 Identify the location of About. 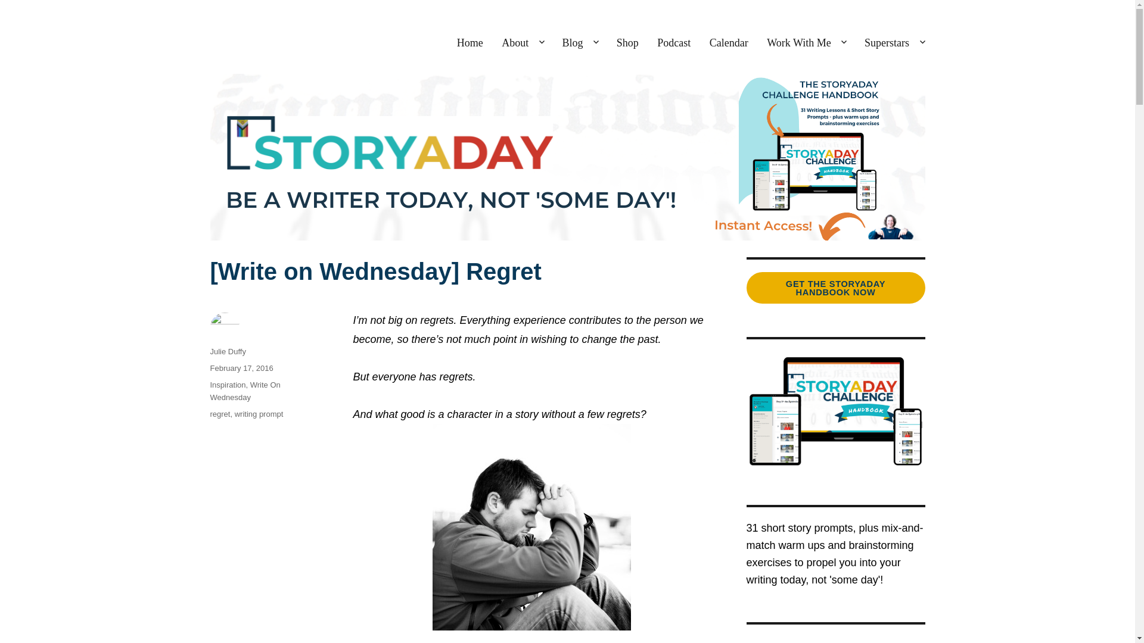
(523, 43).